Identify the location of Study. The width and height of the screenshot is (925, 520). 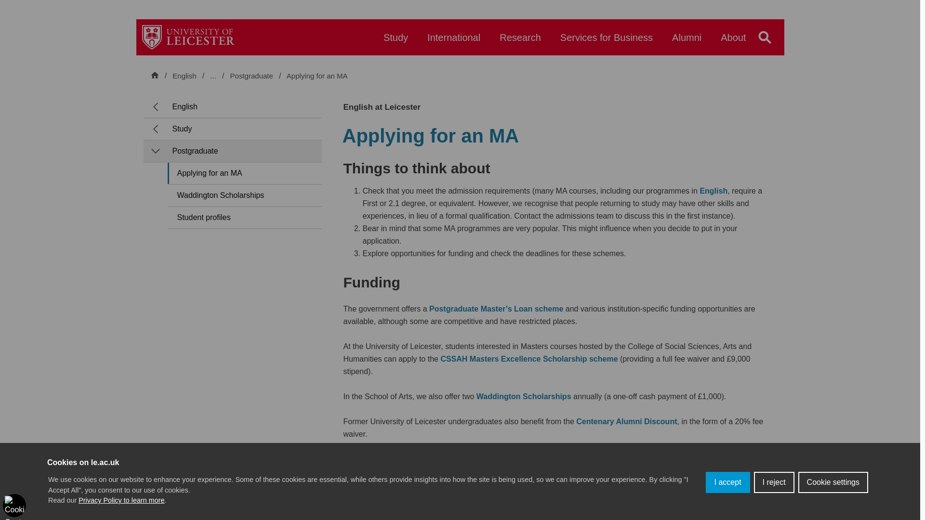
(396, 42).